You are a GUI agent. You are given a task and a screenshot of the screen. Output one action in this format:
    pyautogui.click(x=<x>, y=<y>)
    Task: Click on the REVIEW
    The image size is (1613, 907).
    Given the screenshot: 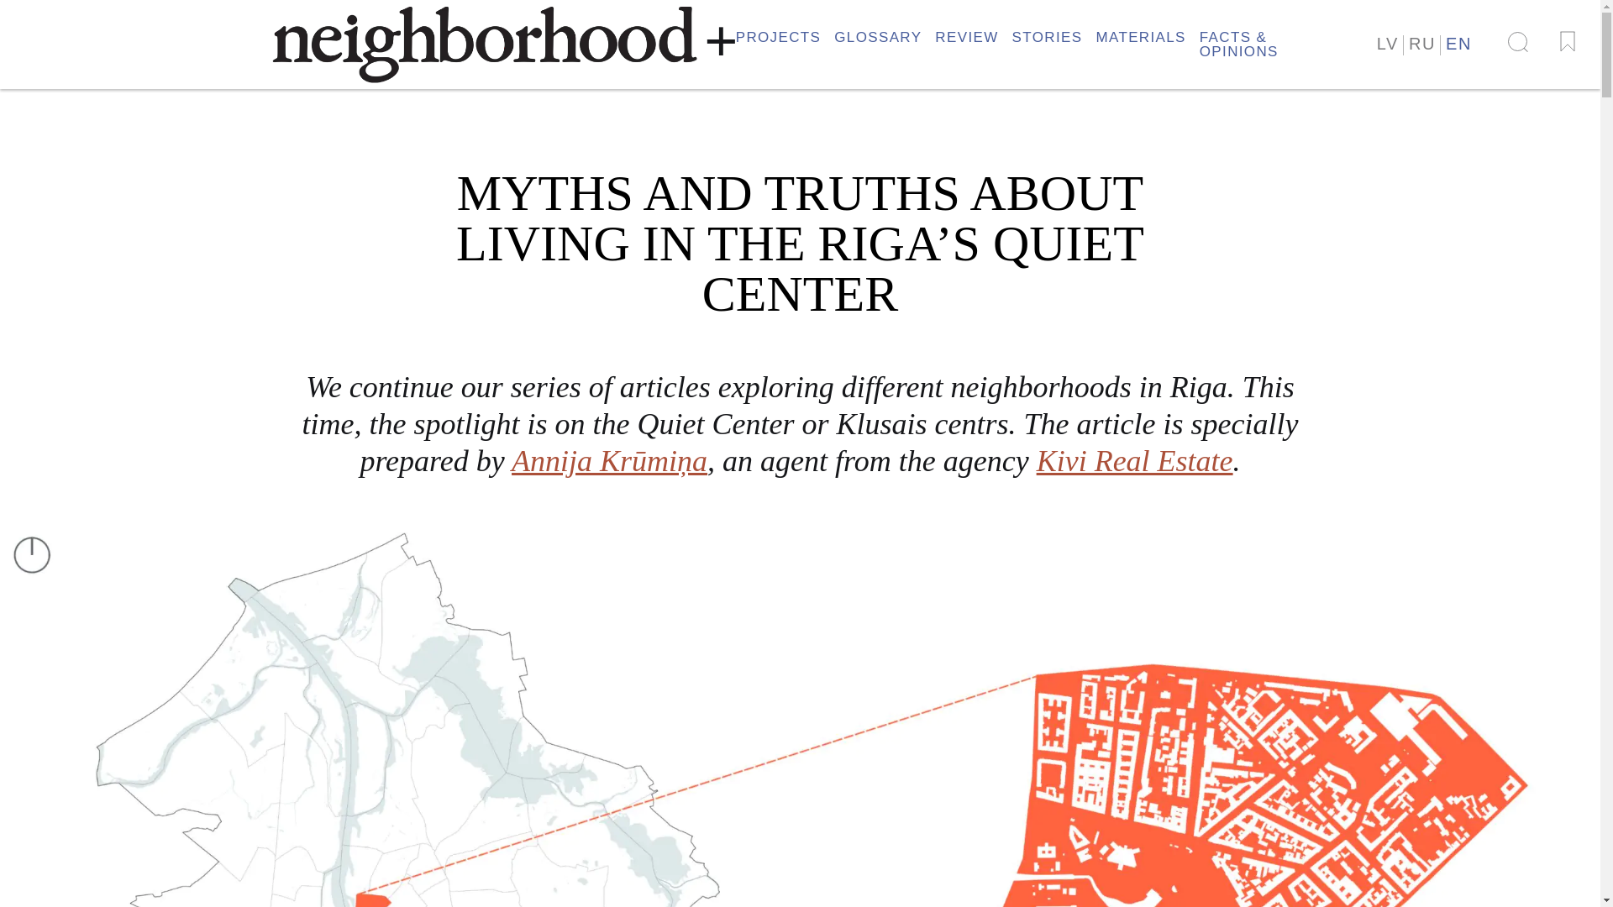 What is the action you would take?
    pyautogui.click(x=966, y=37)
    